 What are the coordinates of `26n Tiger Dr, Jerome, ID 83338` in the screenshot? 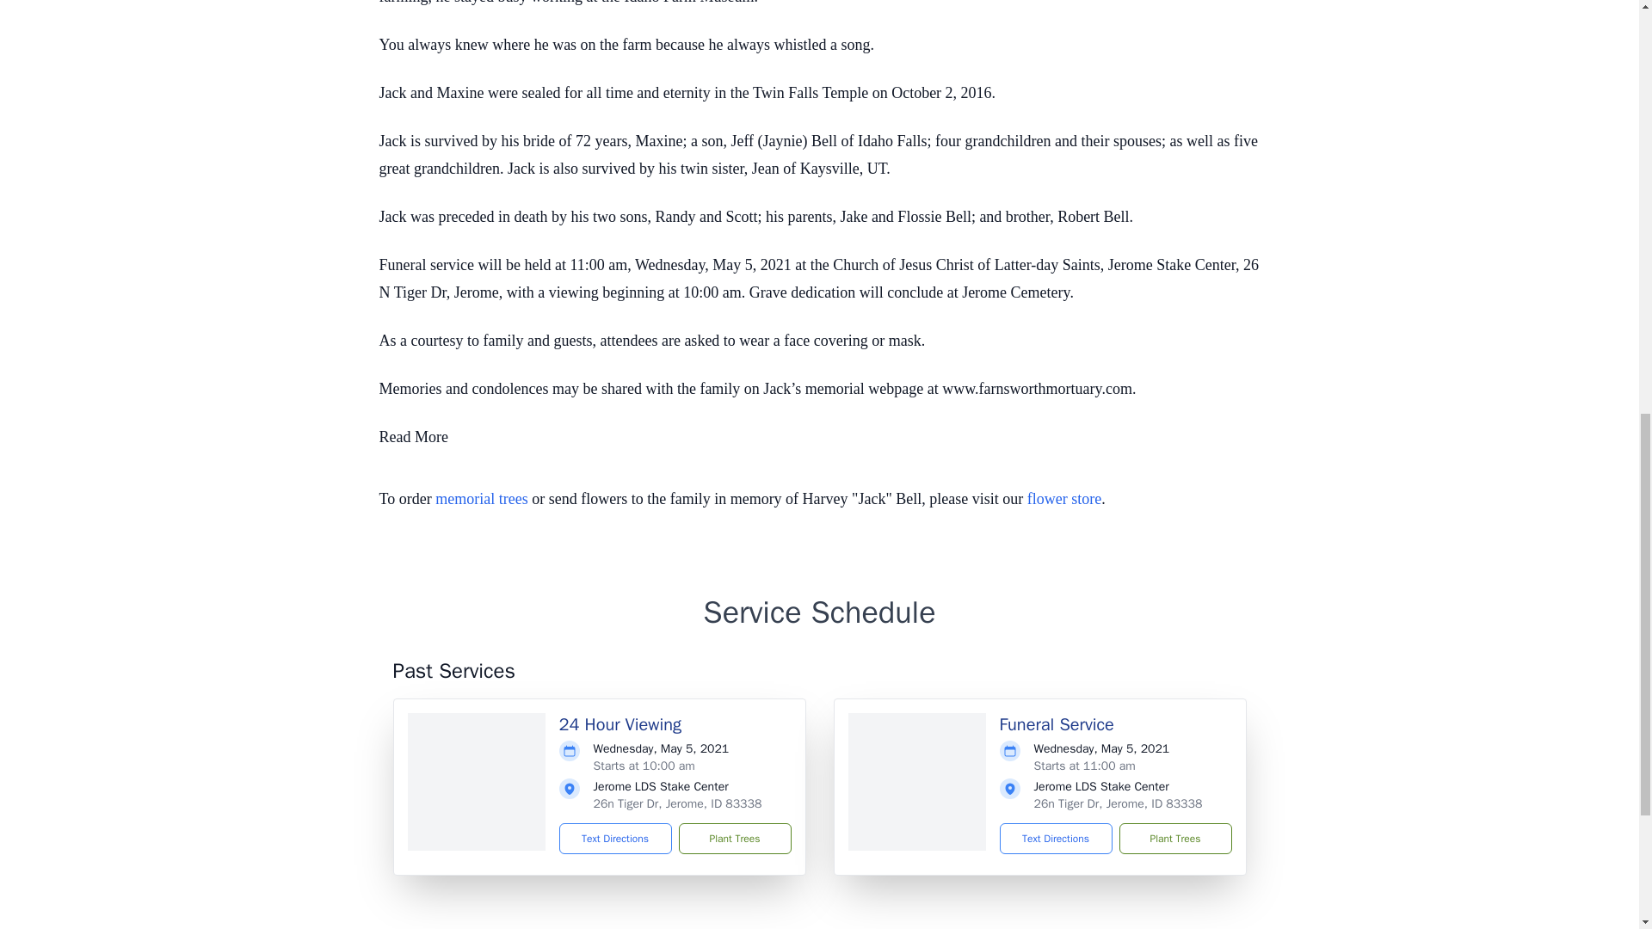 It's located at (1118, 803).